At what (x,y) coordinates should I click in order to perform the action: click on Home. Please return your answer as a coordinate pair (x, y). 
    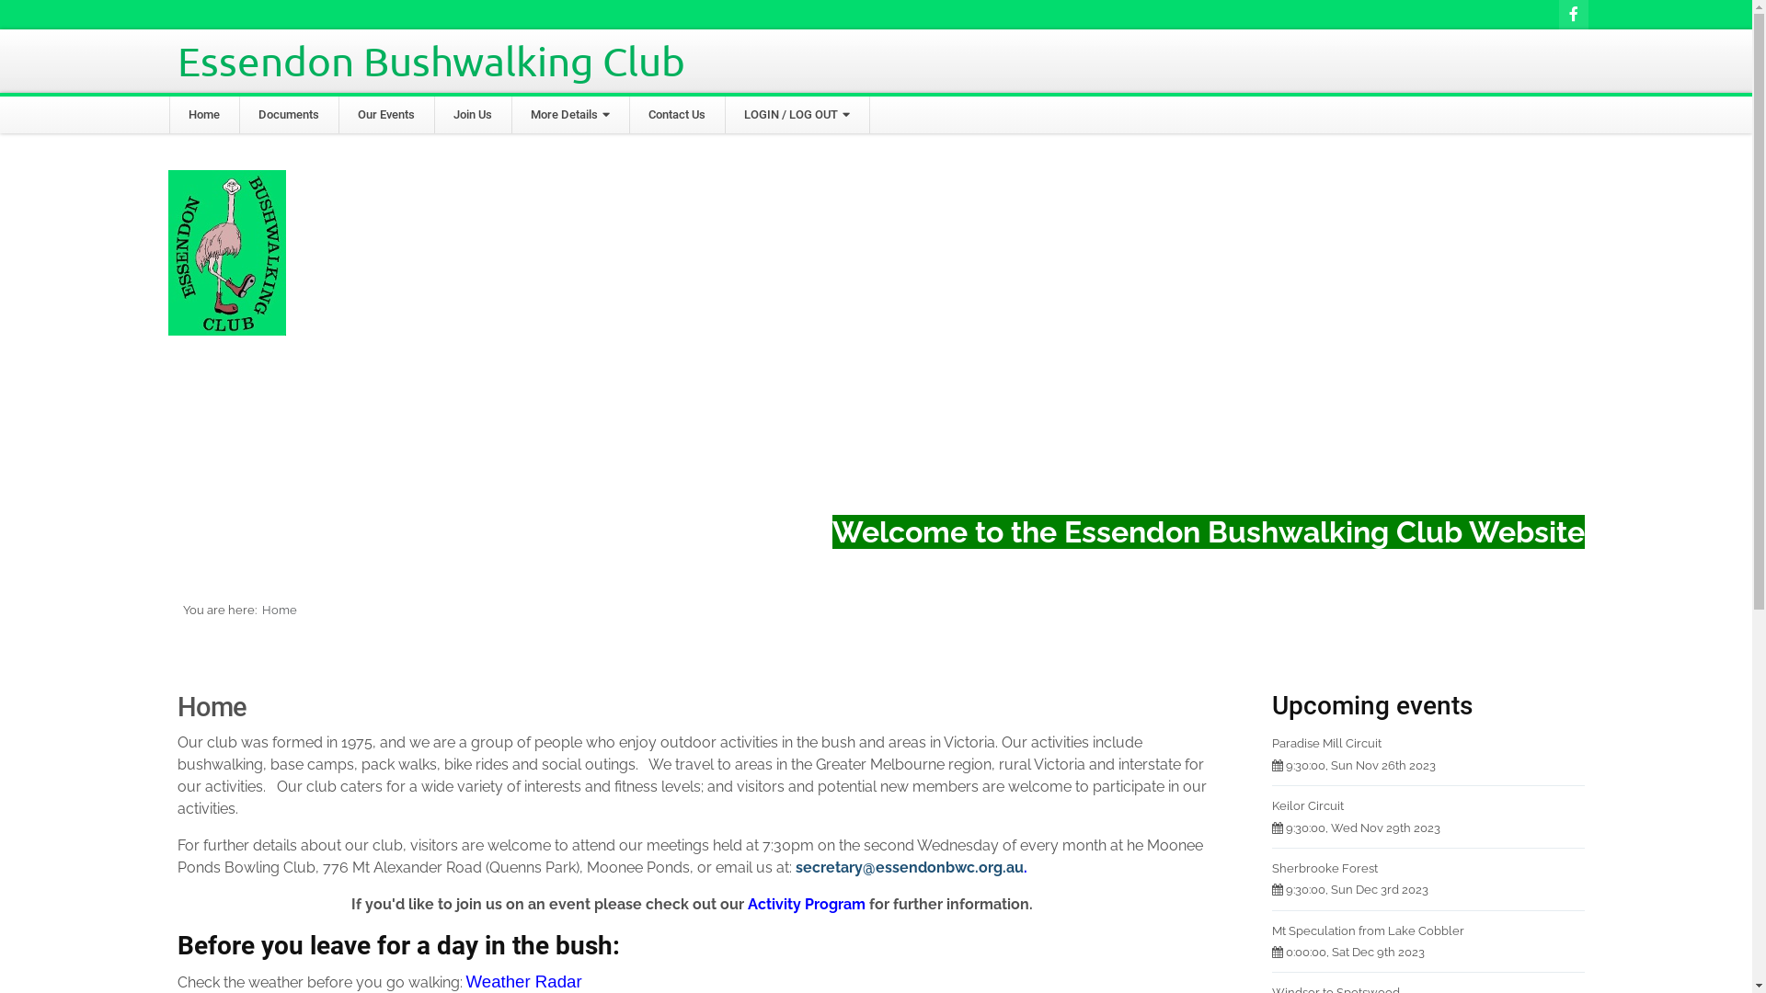
    Looking at the image, I should click on (203, 115).